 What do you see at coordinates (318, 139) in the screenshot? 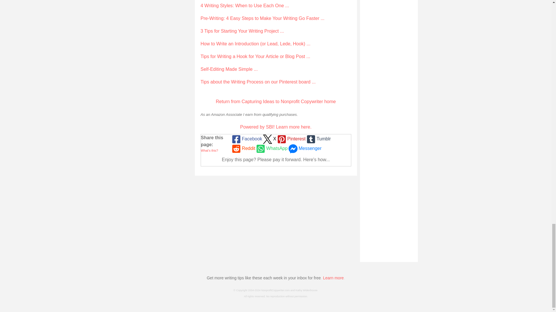
I see `Tumblr` at bounding box center [318, 139].